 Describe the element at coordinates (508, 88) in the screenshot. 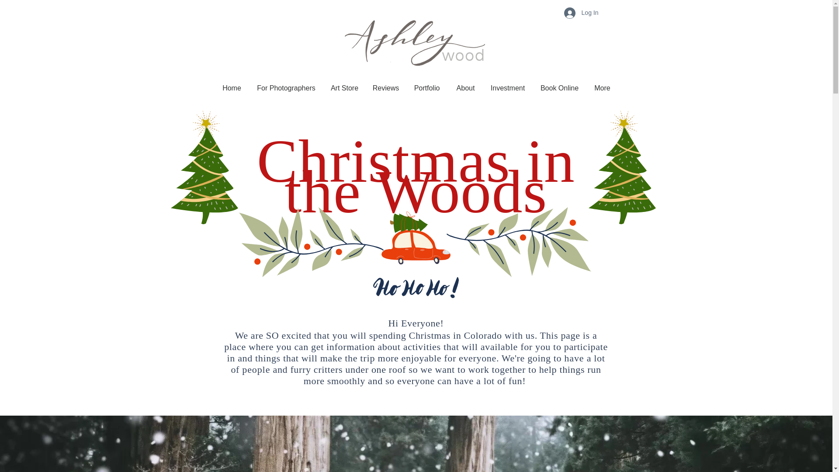

I see `Investment` at that location.